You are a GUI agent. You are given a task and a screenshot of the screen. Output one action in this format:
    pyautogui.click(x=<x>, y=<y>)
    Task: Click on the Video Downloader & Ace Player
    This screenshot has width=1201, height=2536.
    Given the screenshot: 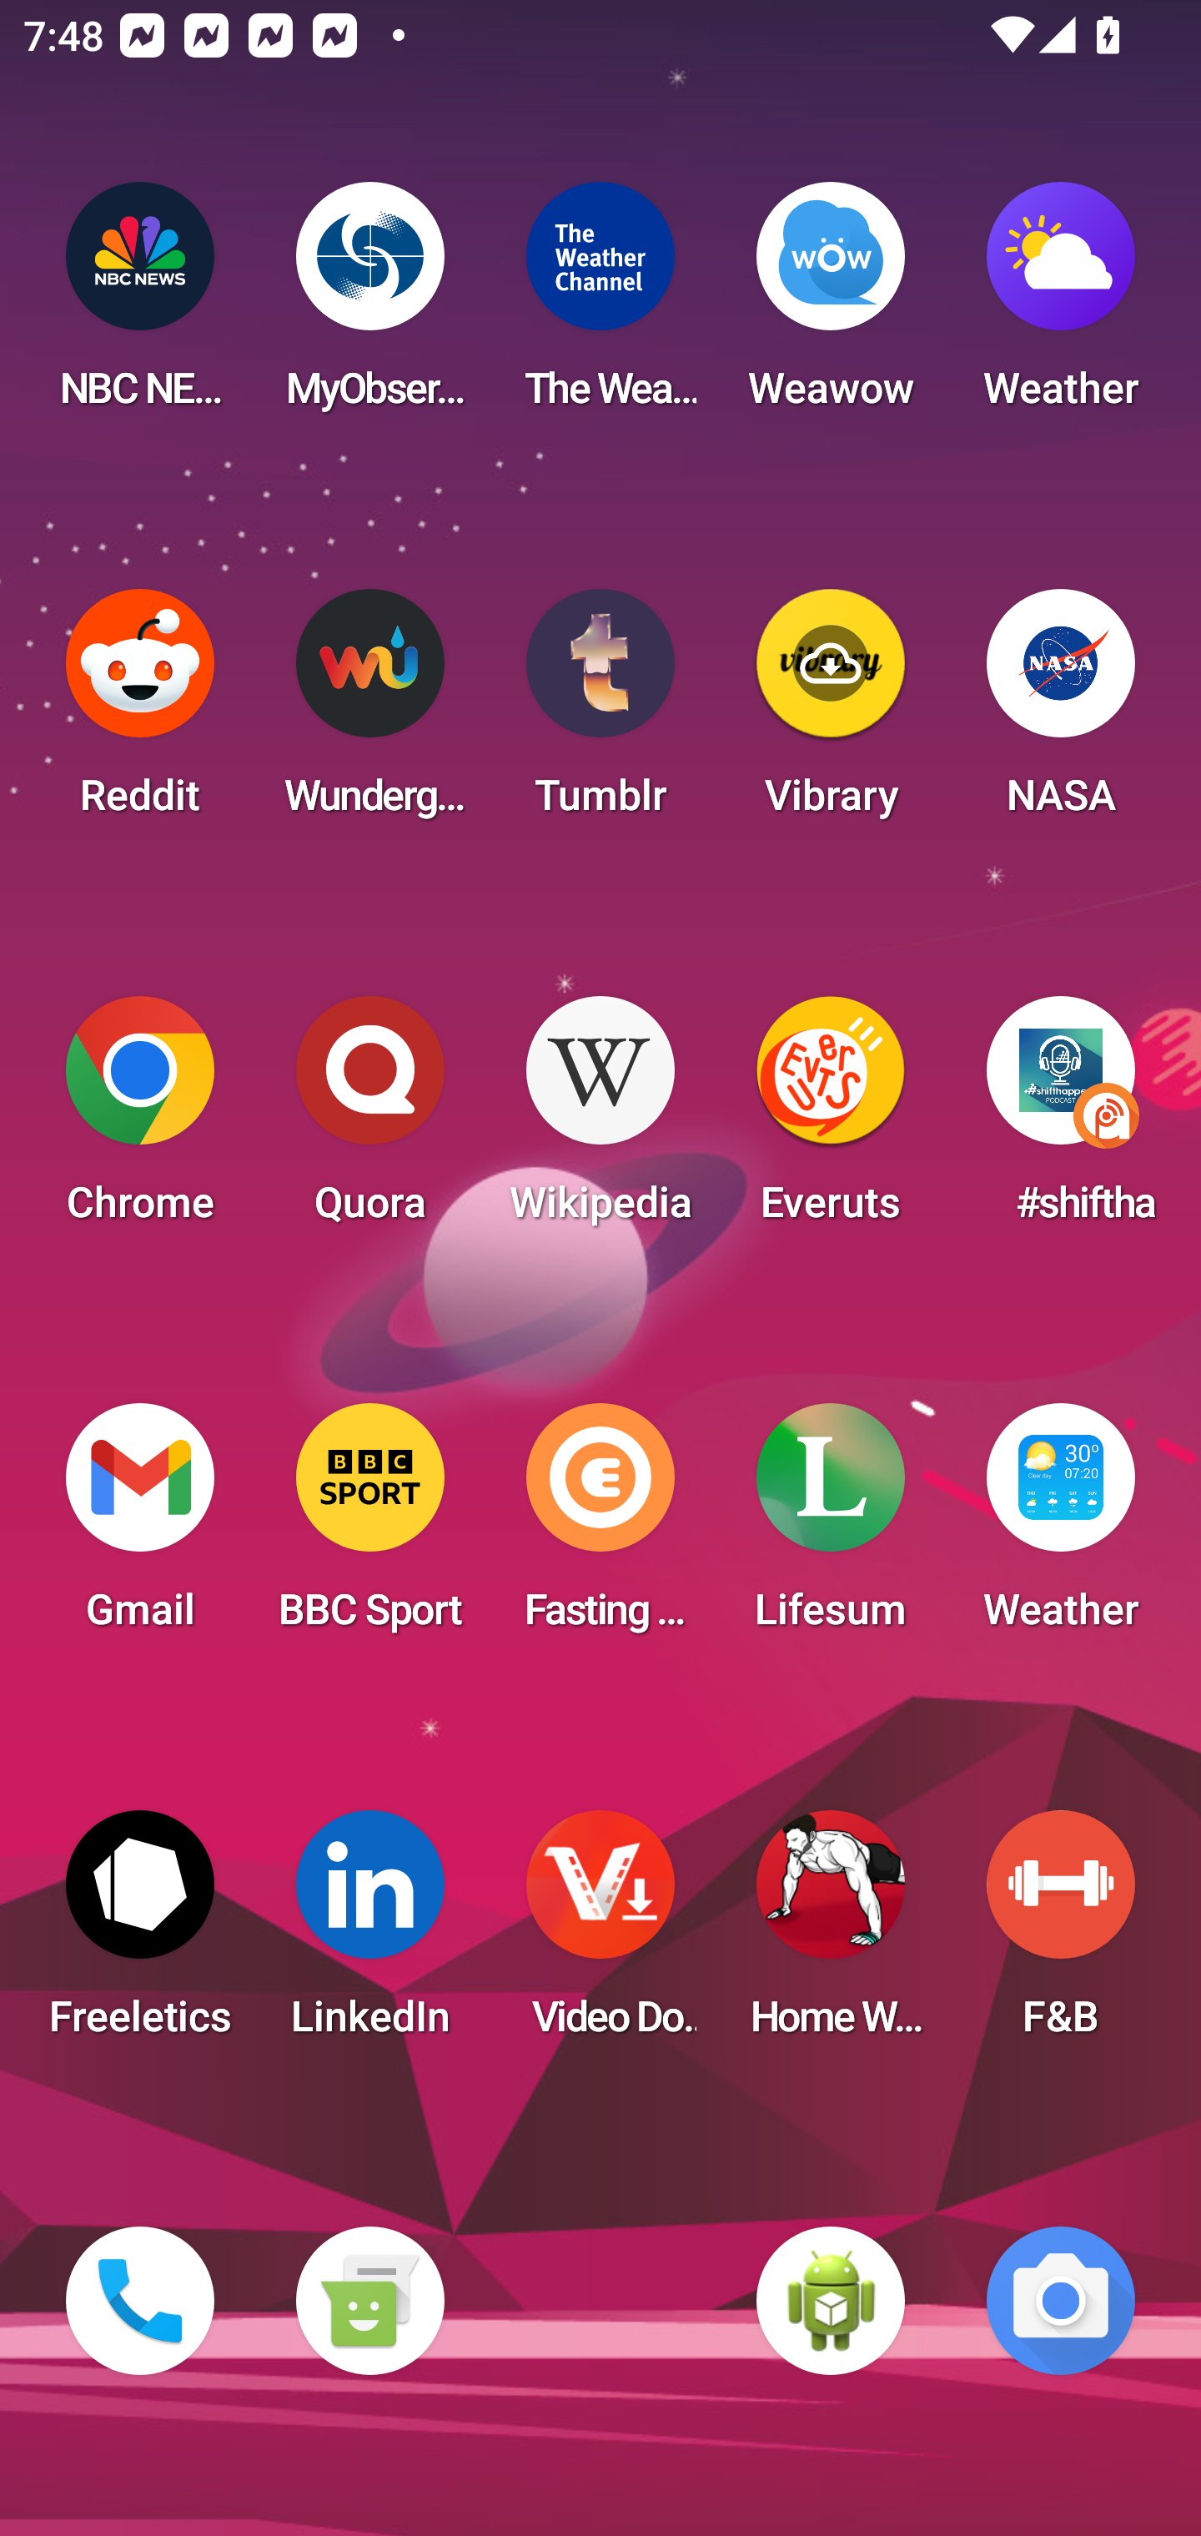 What is the action you would take?
    pyautogui.click(x=600, y=1934)
    